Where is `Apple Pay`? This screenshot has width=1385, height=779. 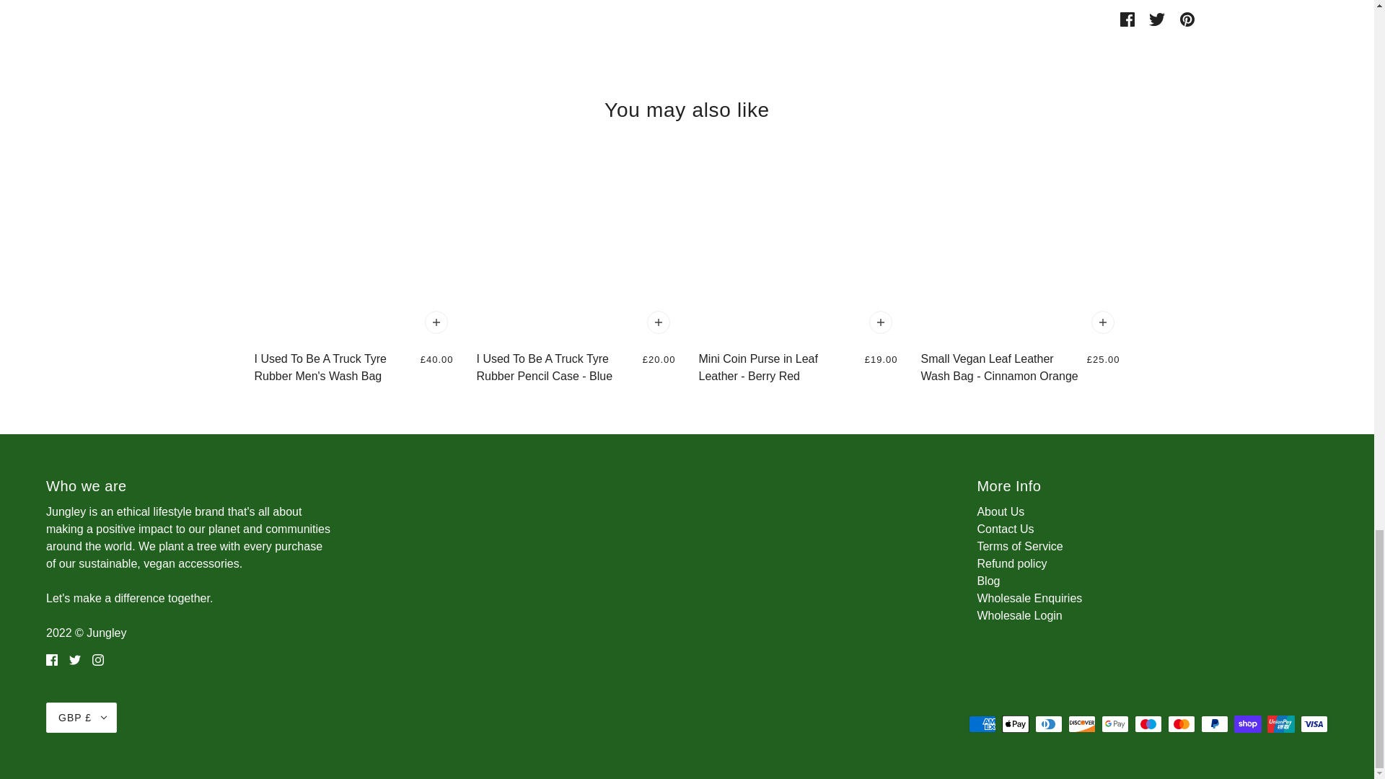
Apple Pay is located at coordinates (1015, 724).